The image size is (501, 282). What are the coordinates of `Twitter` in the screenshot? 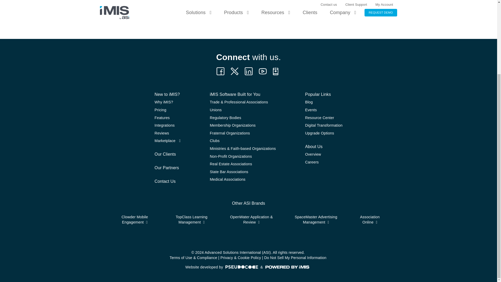 It's located at (234, 71).